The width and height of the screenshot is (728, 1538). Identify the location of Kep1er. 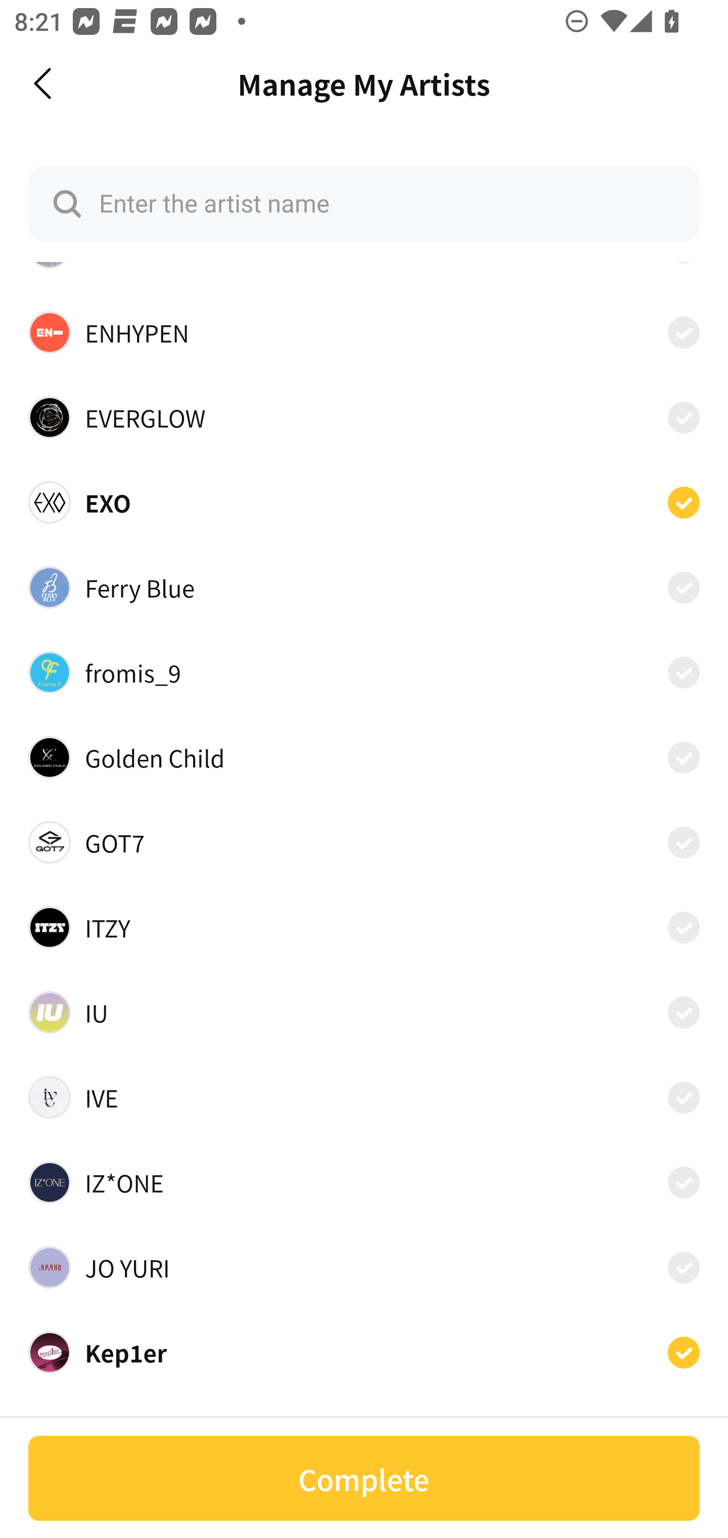
(364, 1352).